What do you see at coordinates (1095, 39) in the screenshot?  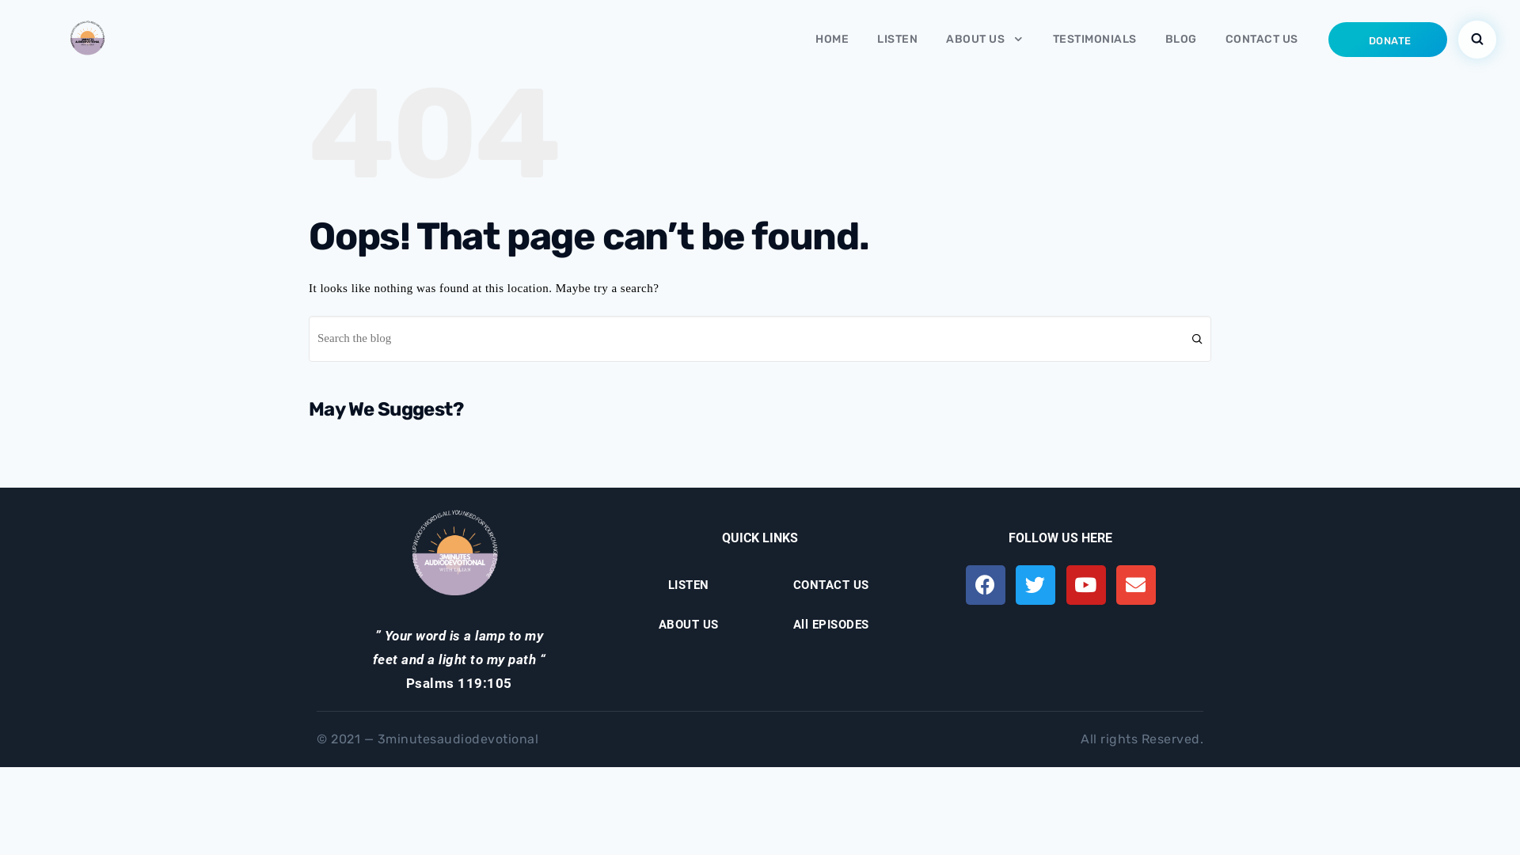 I see `TESTIMONIALS` at bounding box center [1095, 39].